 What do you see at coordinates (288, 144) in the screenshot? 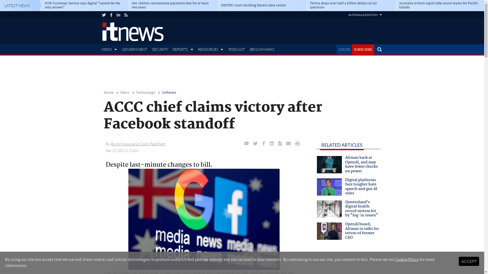
I see `Email A Friend` at bounding box center [288, 144].